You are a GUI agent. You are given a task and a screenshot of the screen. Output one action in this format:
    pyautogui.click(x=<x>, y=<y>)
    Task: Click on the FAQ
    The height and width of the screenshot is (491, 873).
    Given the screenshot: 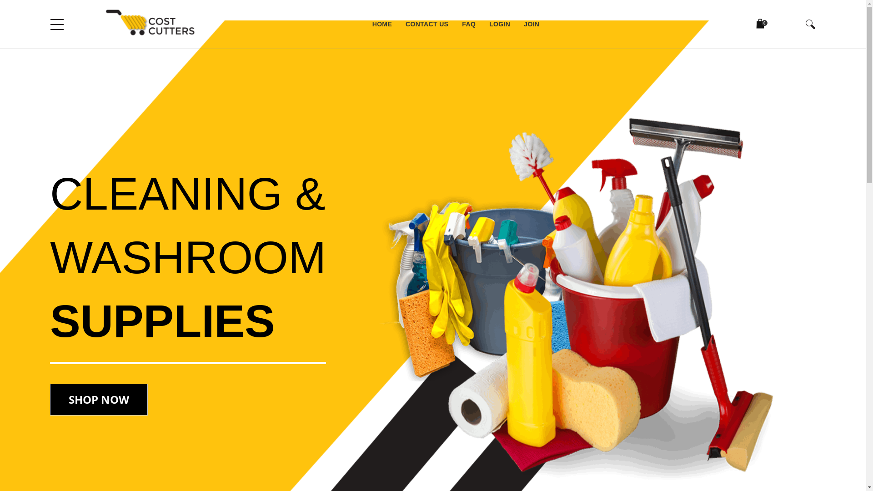 What is the action you would take?
    pyautogui.click(x=469, y=25)
    